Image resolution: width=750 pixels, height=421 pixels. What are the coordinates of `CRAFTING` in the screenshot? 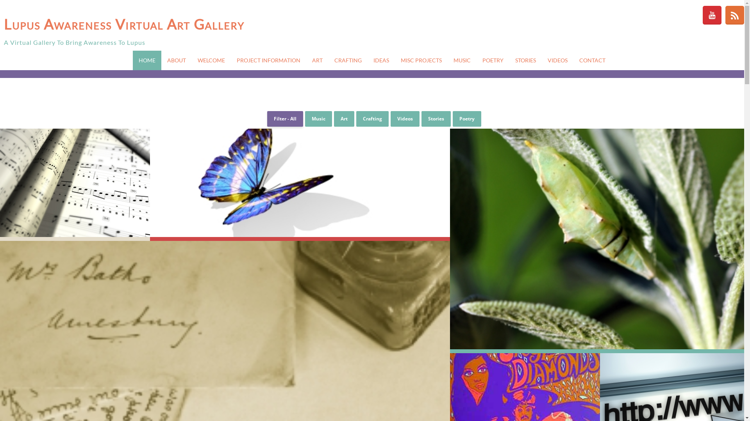 It's located at (348, 60).